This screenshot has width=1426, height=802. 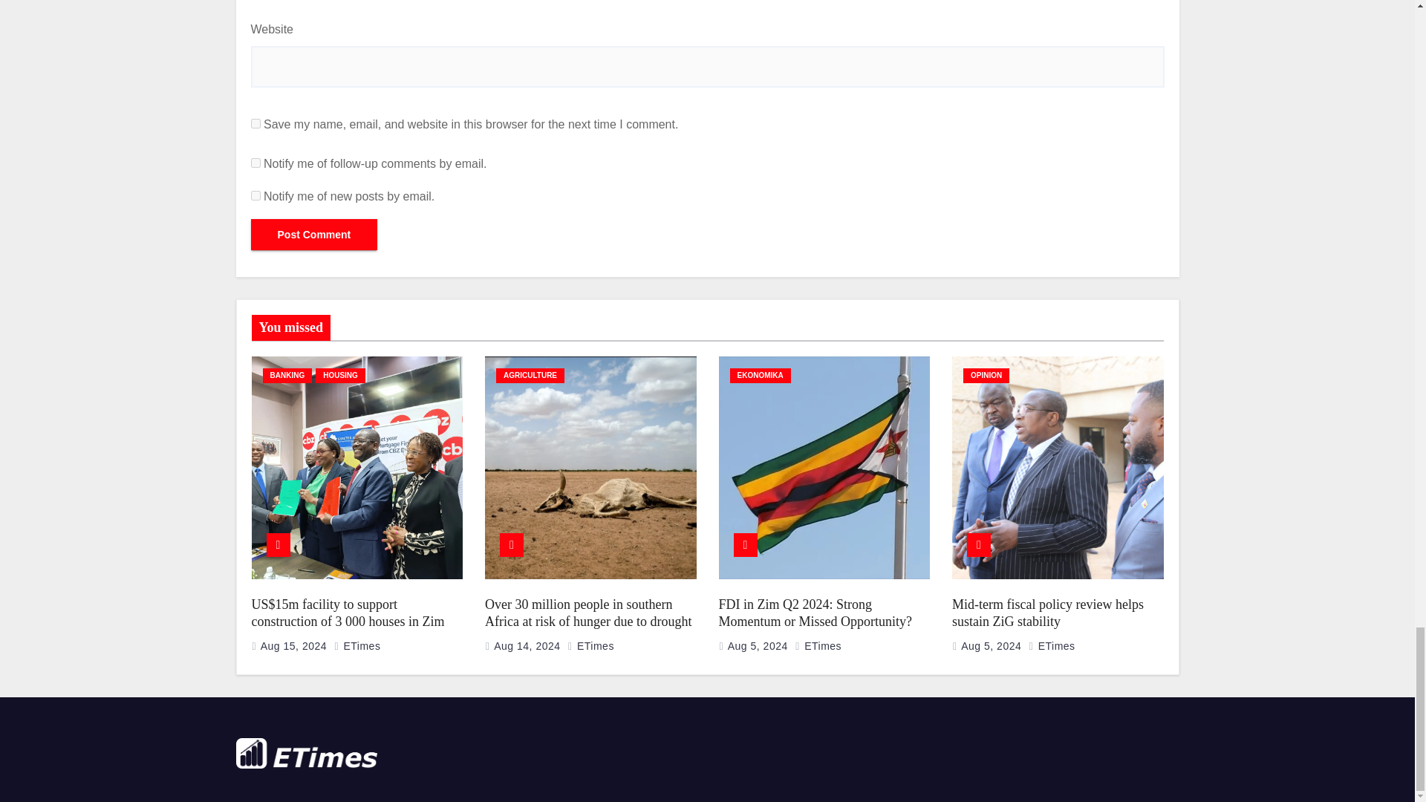 I want to click on subscribe, so click(x=255, y=196).